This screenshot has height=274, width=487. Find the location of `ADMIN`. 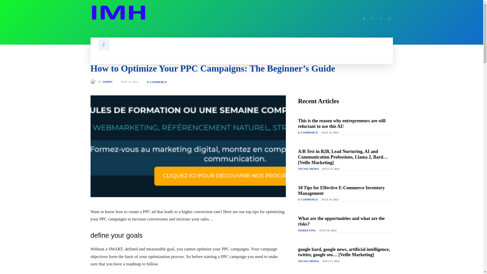

ADMIN is located at coordinates (108, 82).